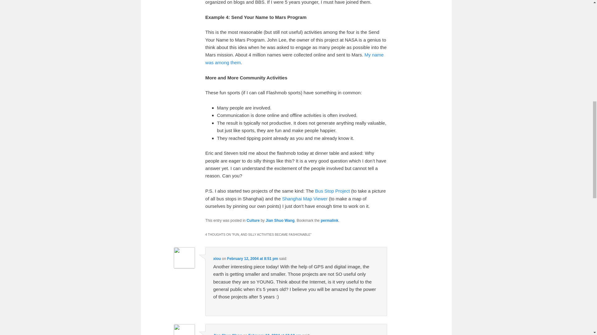 This screenshot has height=335, width=597. What do you see at coordinates (330, 221) in the screenshot?
I see `Permalink to Fun, and Silly Activities Became Fashionable` at bounding box center [330, 221].